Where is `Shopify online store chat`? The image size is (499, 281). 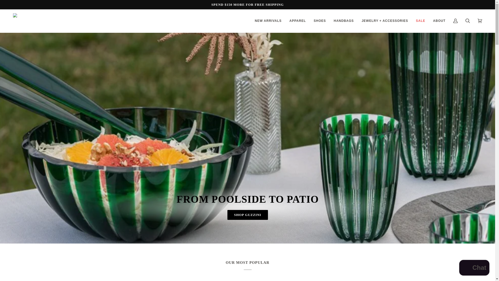
Shopify online store chat is located at coordinates (474, 268).